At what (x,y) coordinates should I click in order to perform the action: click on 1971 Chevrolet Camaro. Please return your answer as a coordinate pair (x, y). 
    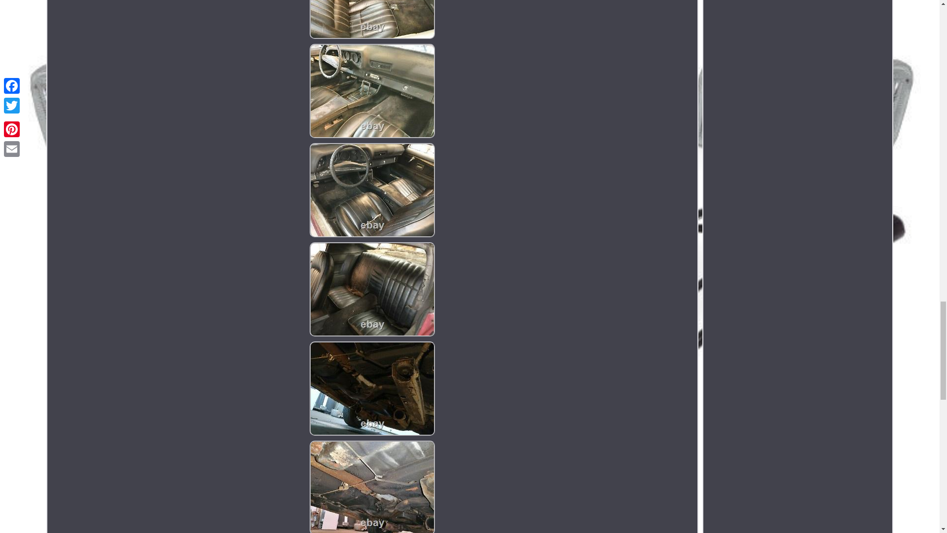
    Looking at the image, I should click on (372, 289).